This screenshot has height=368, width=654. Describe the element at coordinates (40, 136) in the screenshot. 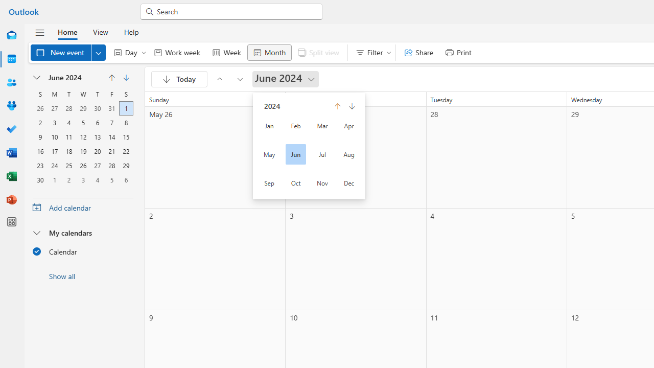

I see `9, June, 2024` at that location.